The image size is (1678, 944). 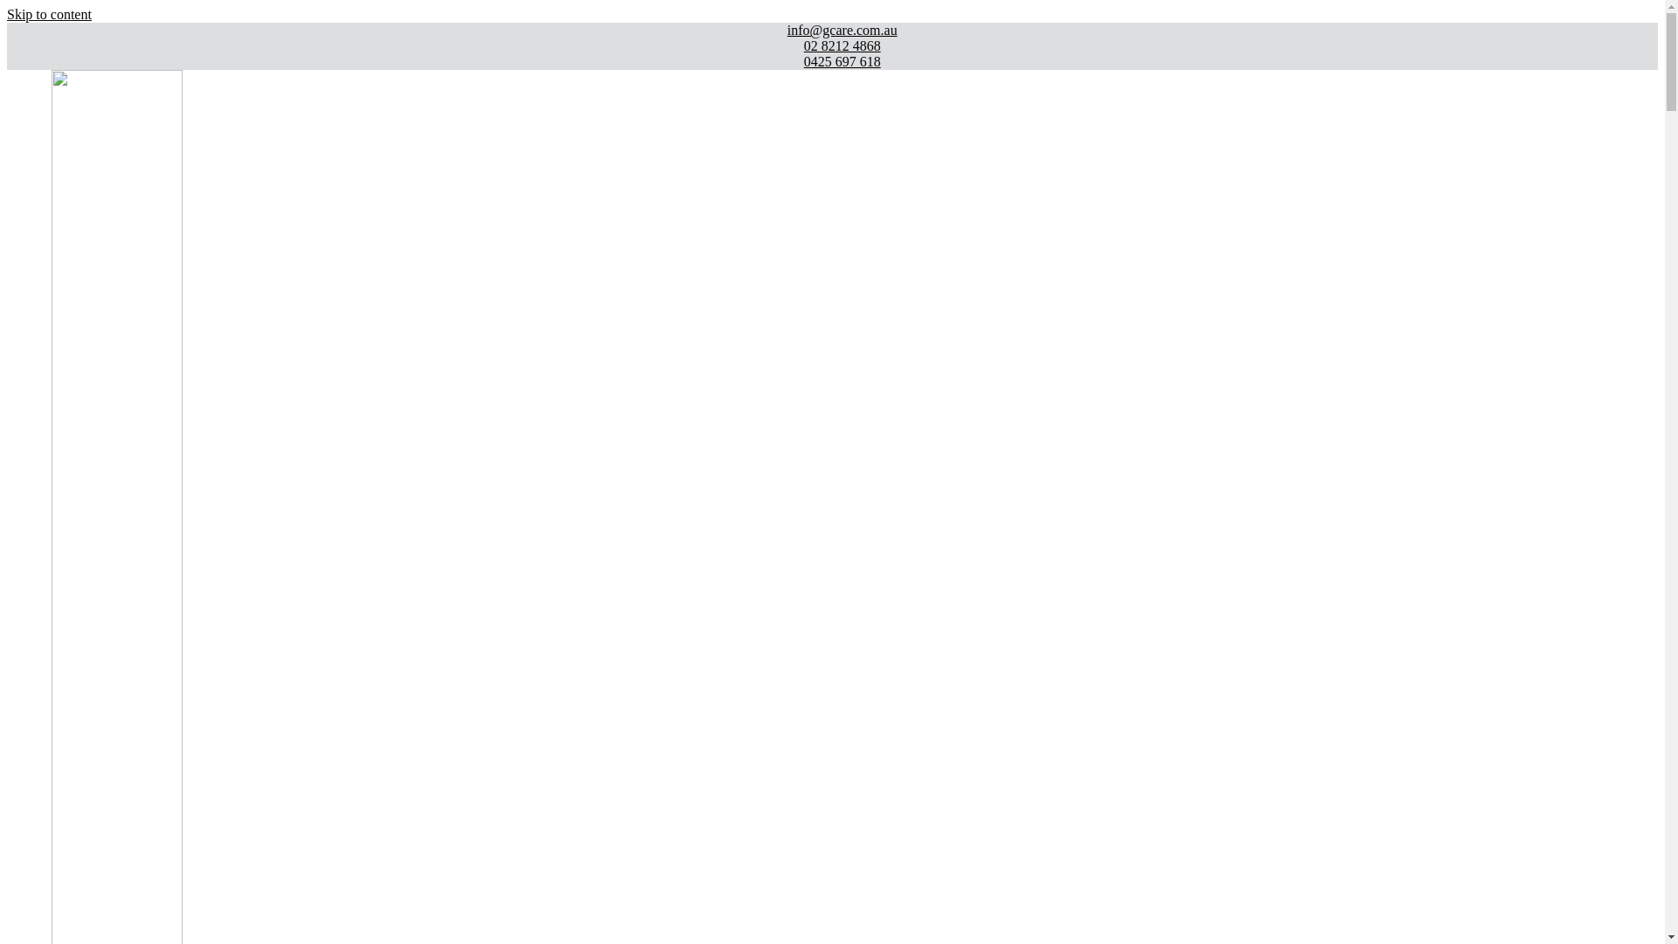 What do you see at coordinates (49, 14) in the screenshot?
I see `Skip to content` at bounding box center [49, 14].